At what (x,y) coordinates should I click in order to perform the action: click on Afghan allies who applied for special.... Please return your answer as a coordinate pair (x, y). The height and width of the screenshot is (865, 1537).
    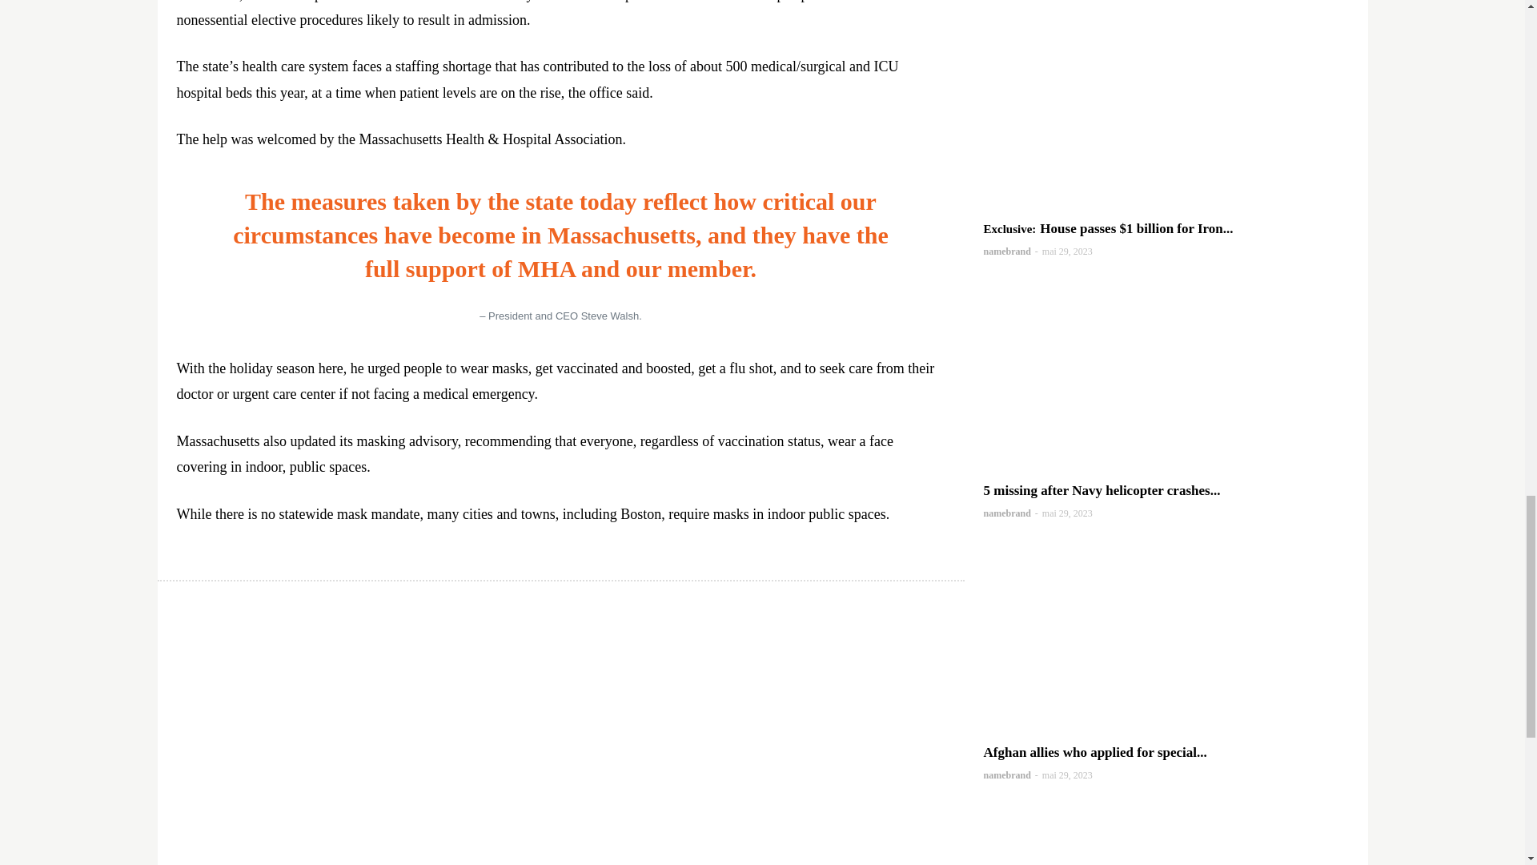
    Looking at the image, I should click on (1095, 752).